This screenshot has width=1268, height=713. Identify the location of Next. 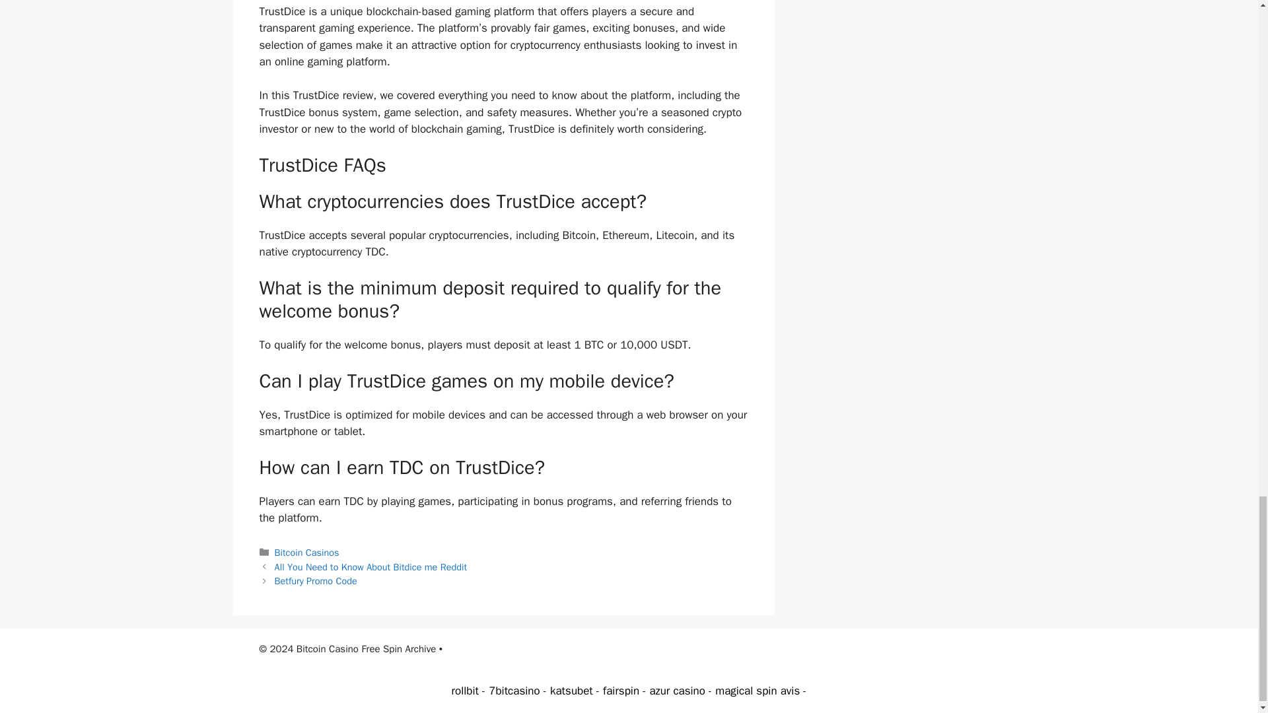
(316, 580).